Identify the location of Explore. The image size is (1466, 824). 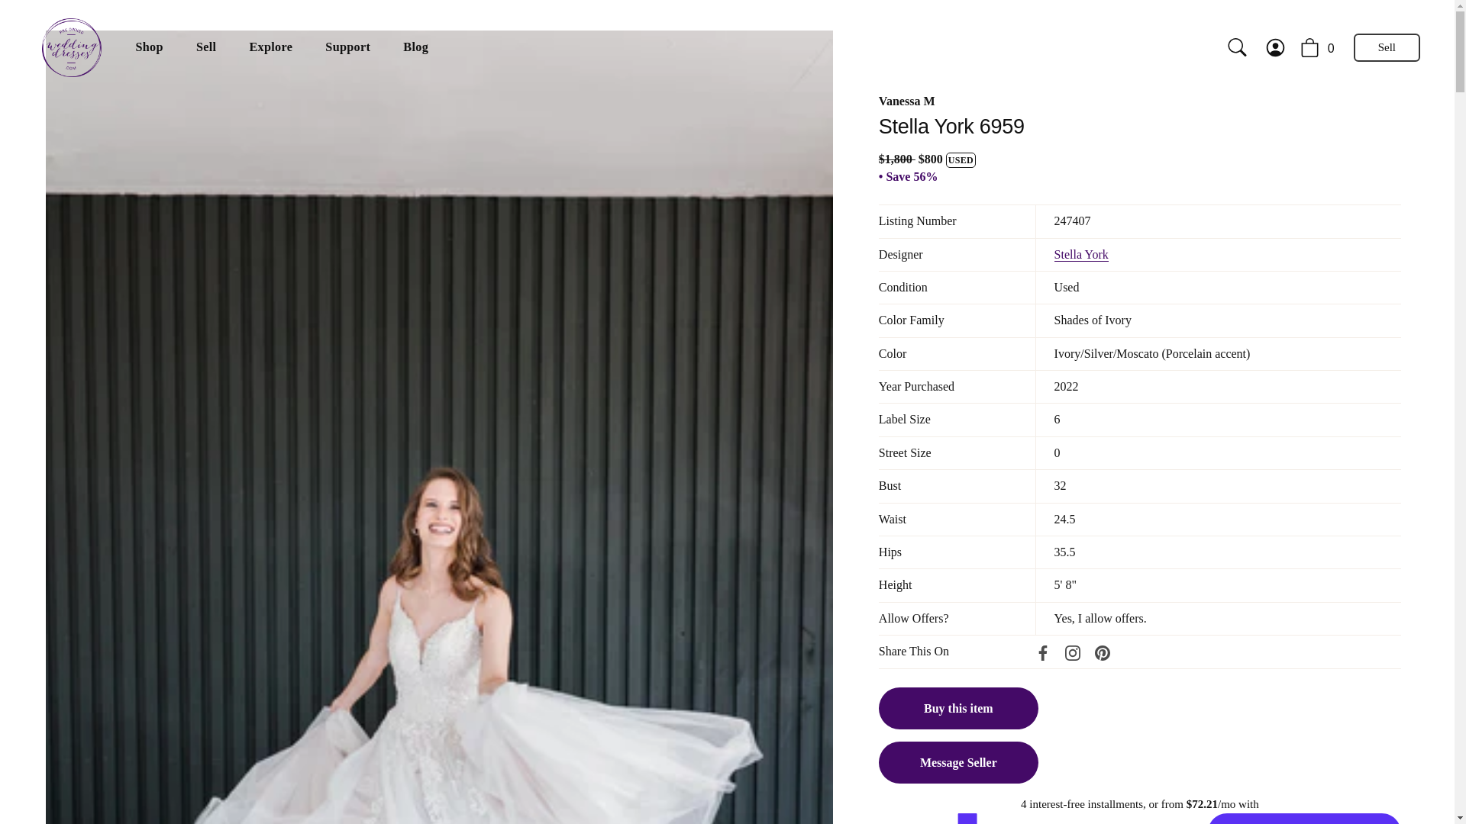
(271, 48).